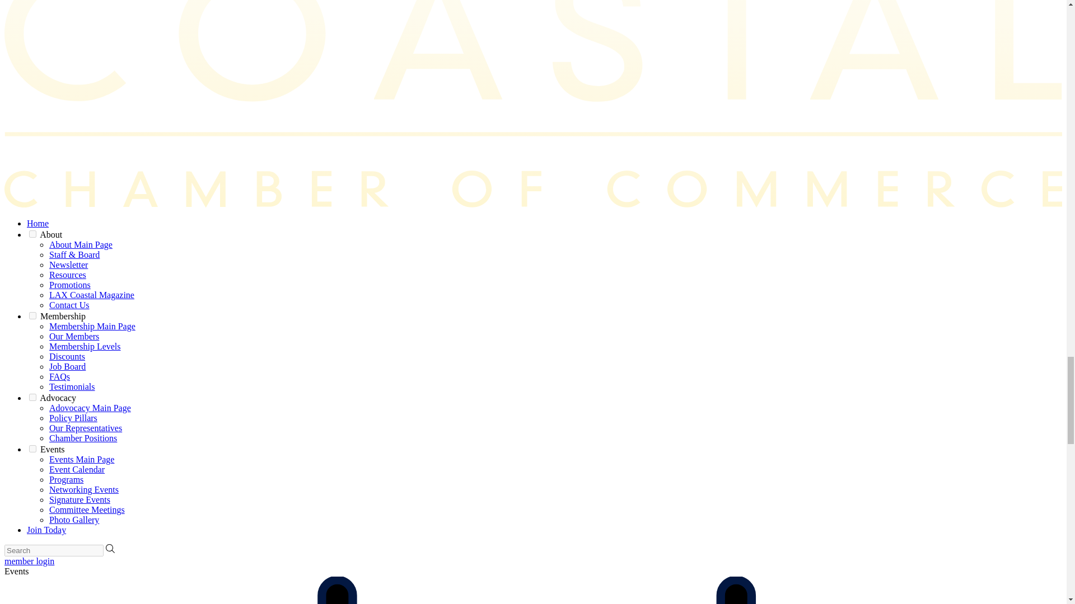 The height and width of the screenshot is (604, 1075). I want to click on Photo Gallery, so click(74, 520).